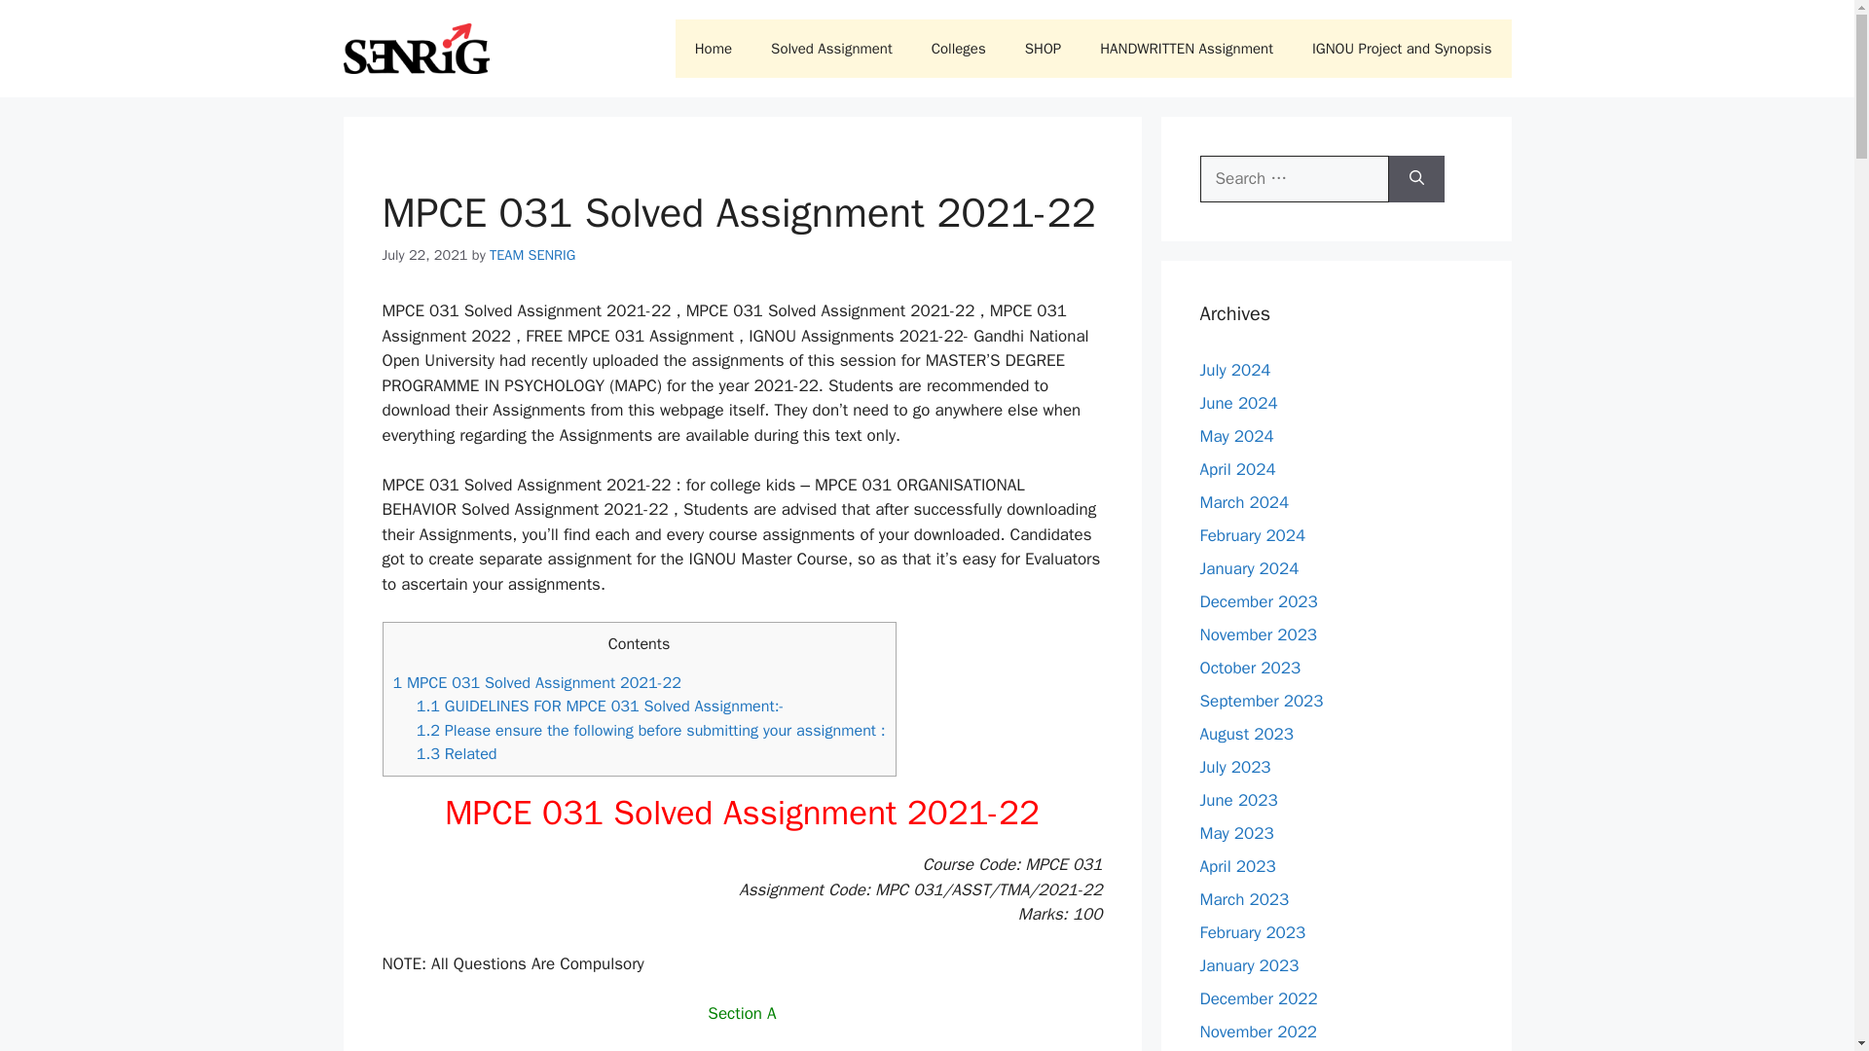  Describe the element at coordinates (1258, 601) in the screenshot. I see `December 2023` at that location.